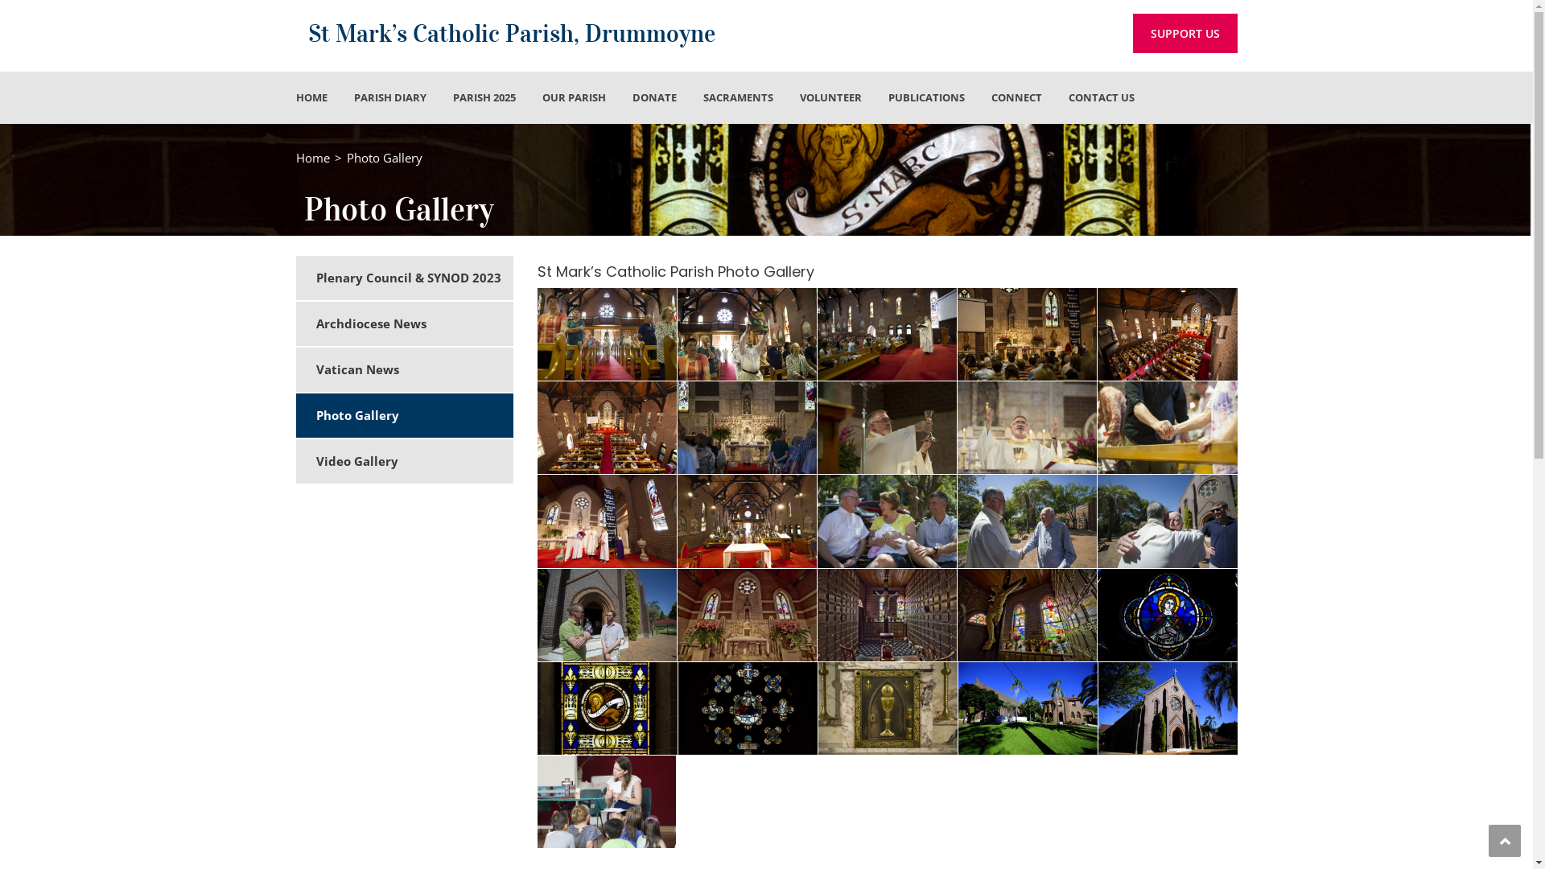  I want to click on CONNECT, so click(1017, 98).